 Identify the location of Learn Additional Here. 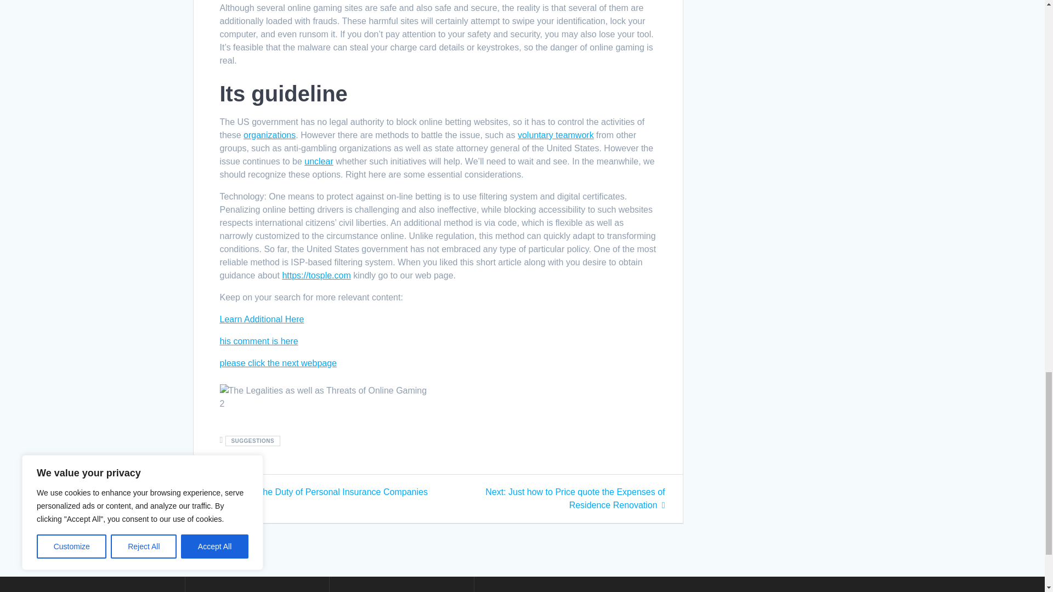
(261, 319).